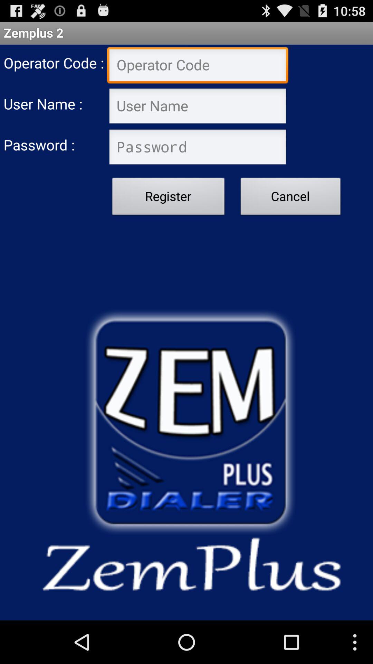 The height and width of the screenshot is (664, 373). What do you see at coordinates (198, 107) in the screenshot?
I see `user name` at bounding box center [198, 107].